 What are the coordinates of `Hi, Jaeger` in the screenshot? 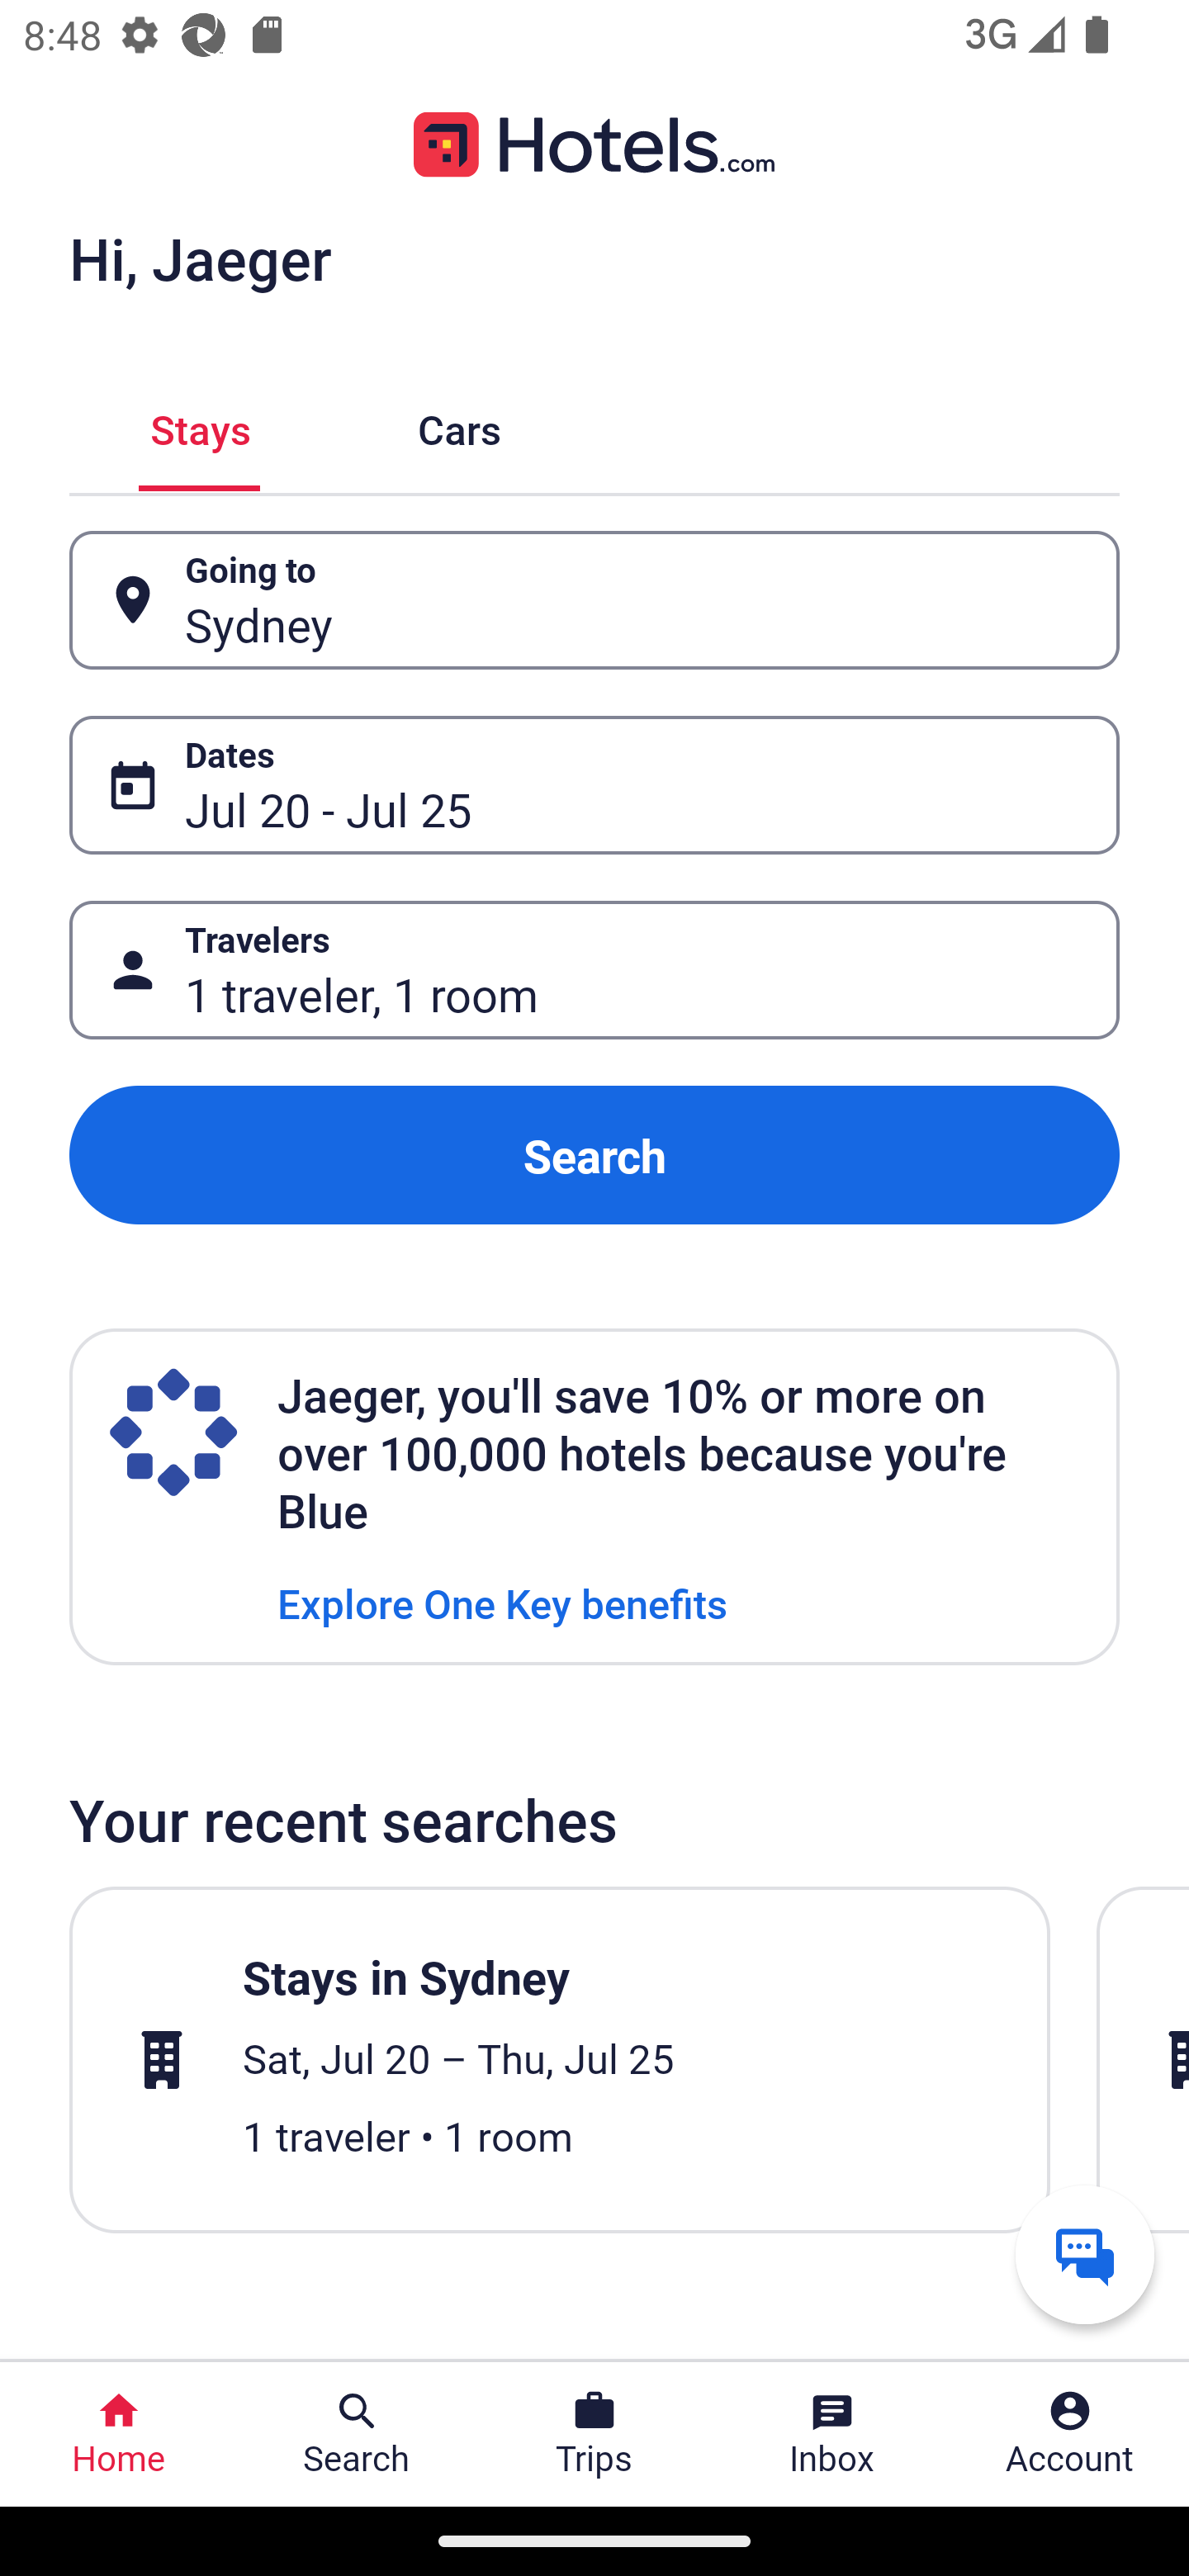 It's located at (200, 258).